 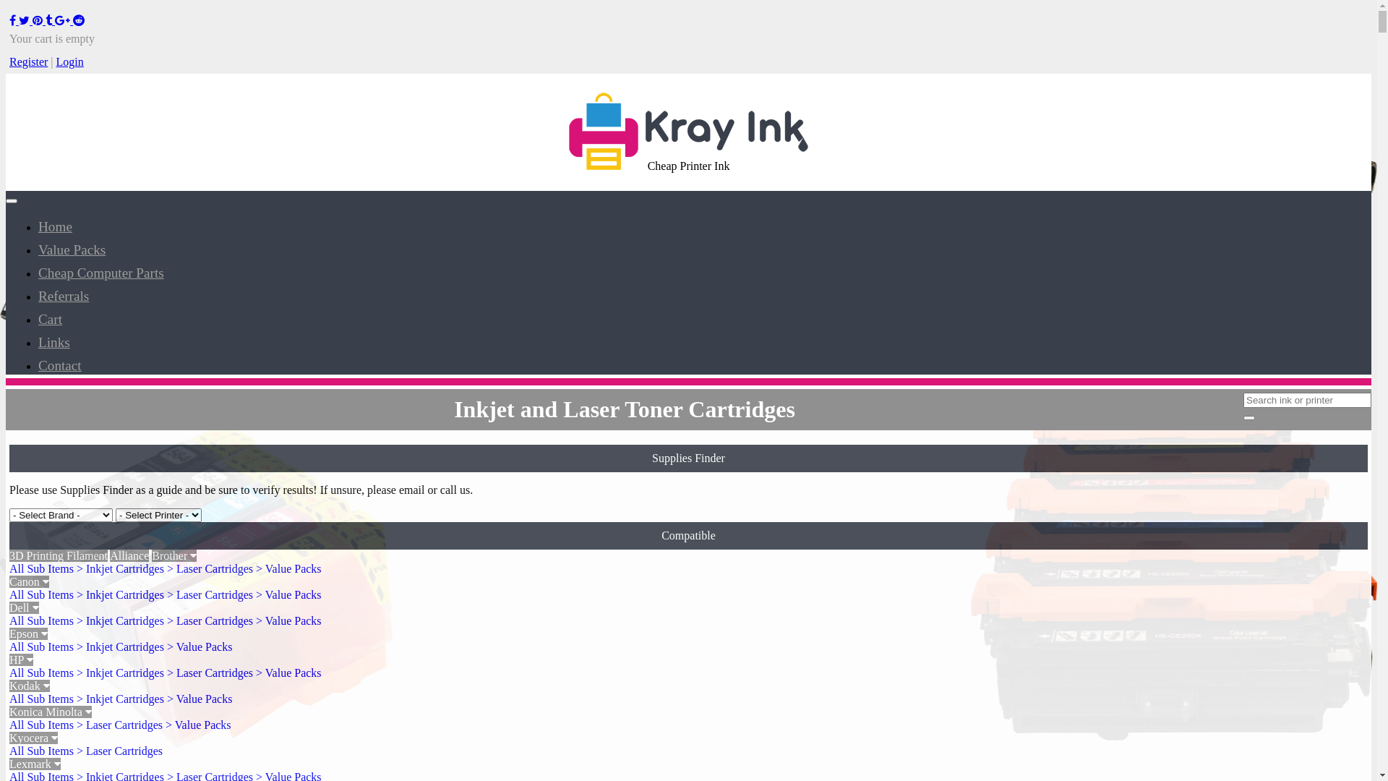 What do you see at coordinates (688, 132) in the screenshot?
I see `www.krayink.com.au` at bounding box center [688, 132].